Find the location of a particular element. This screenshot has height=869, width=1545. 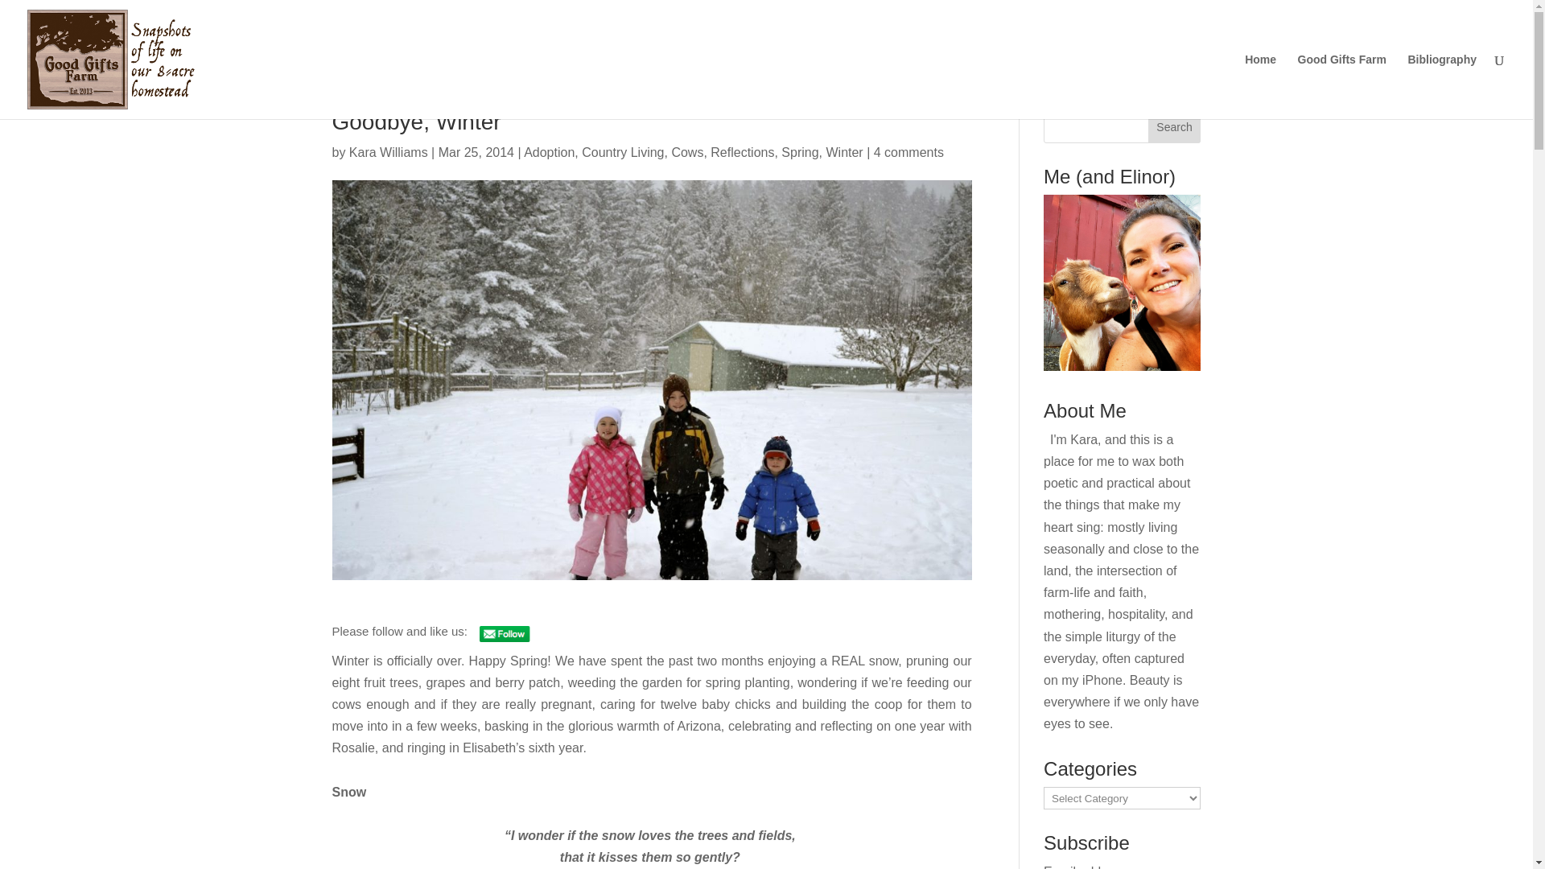

Winter is located at coordinates (843, 152).